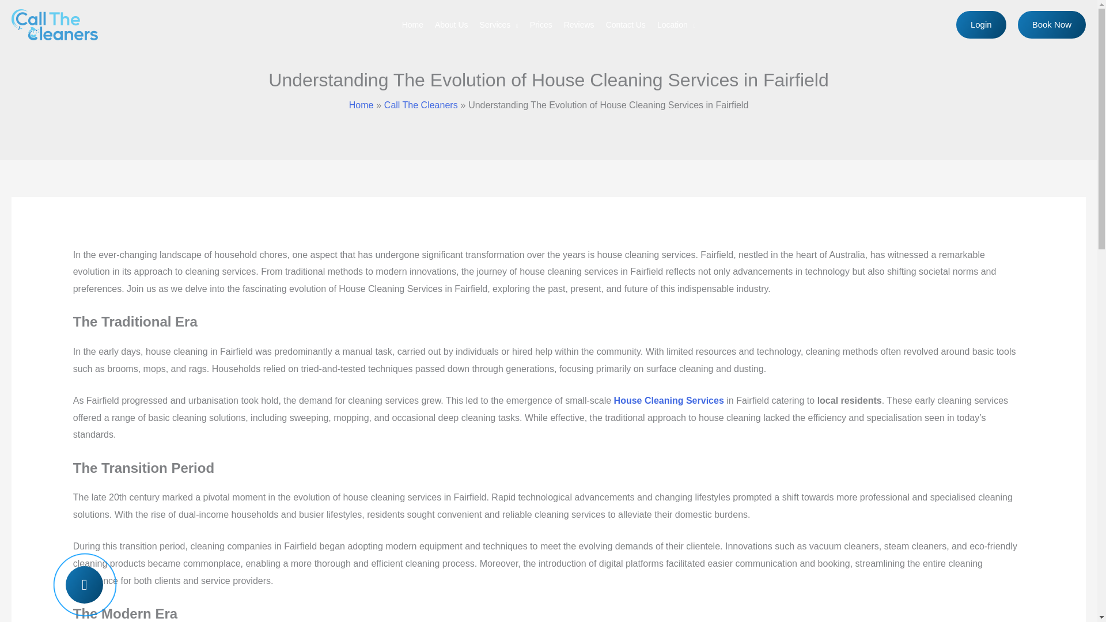 Image resolution: width=1106 pixels, height=622 pixels. Describe the element at coordinates (452, 24) in the screenshot. I see `About Us` at that location.